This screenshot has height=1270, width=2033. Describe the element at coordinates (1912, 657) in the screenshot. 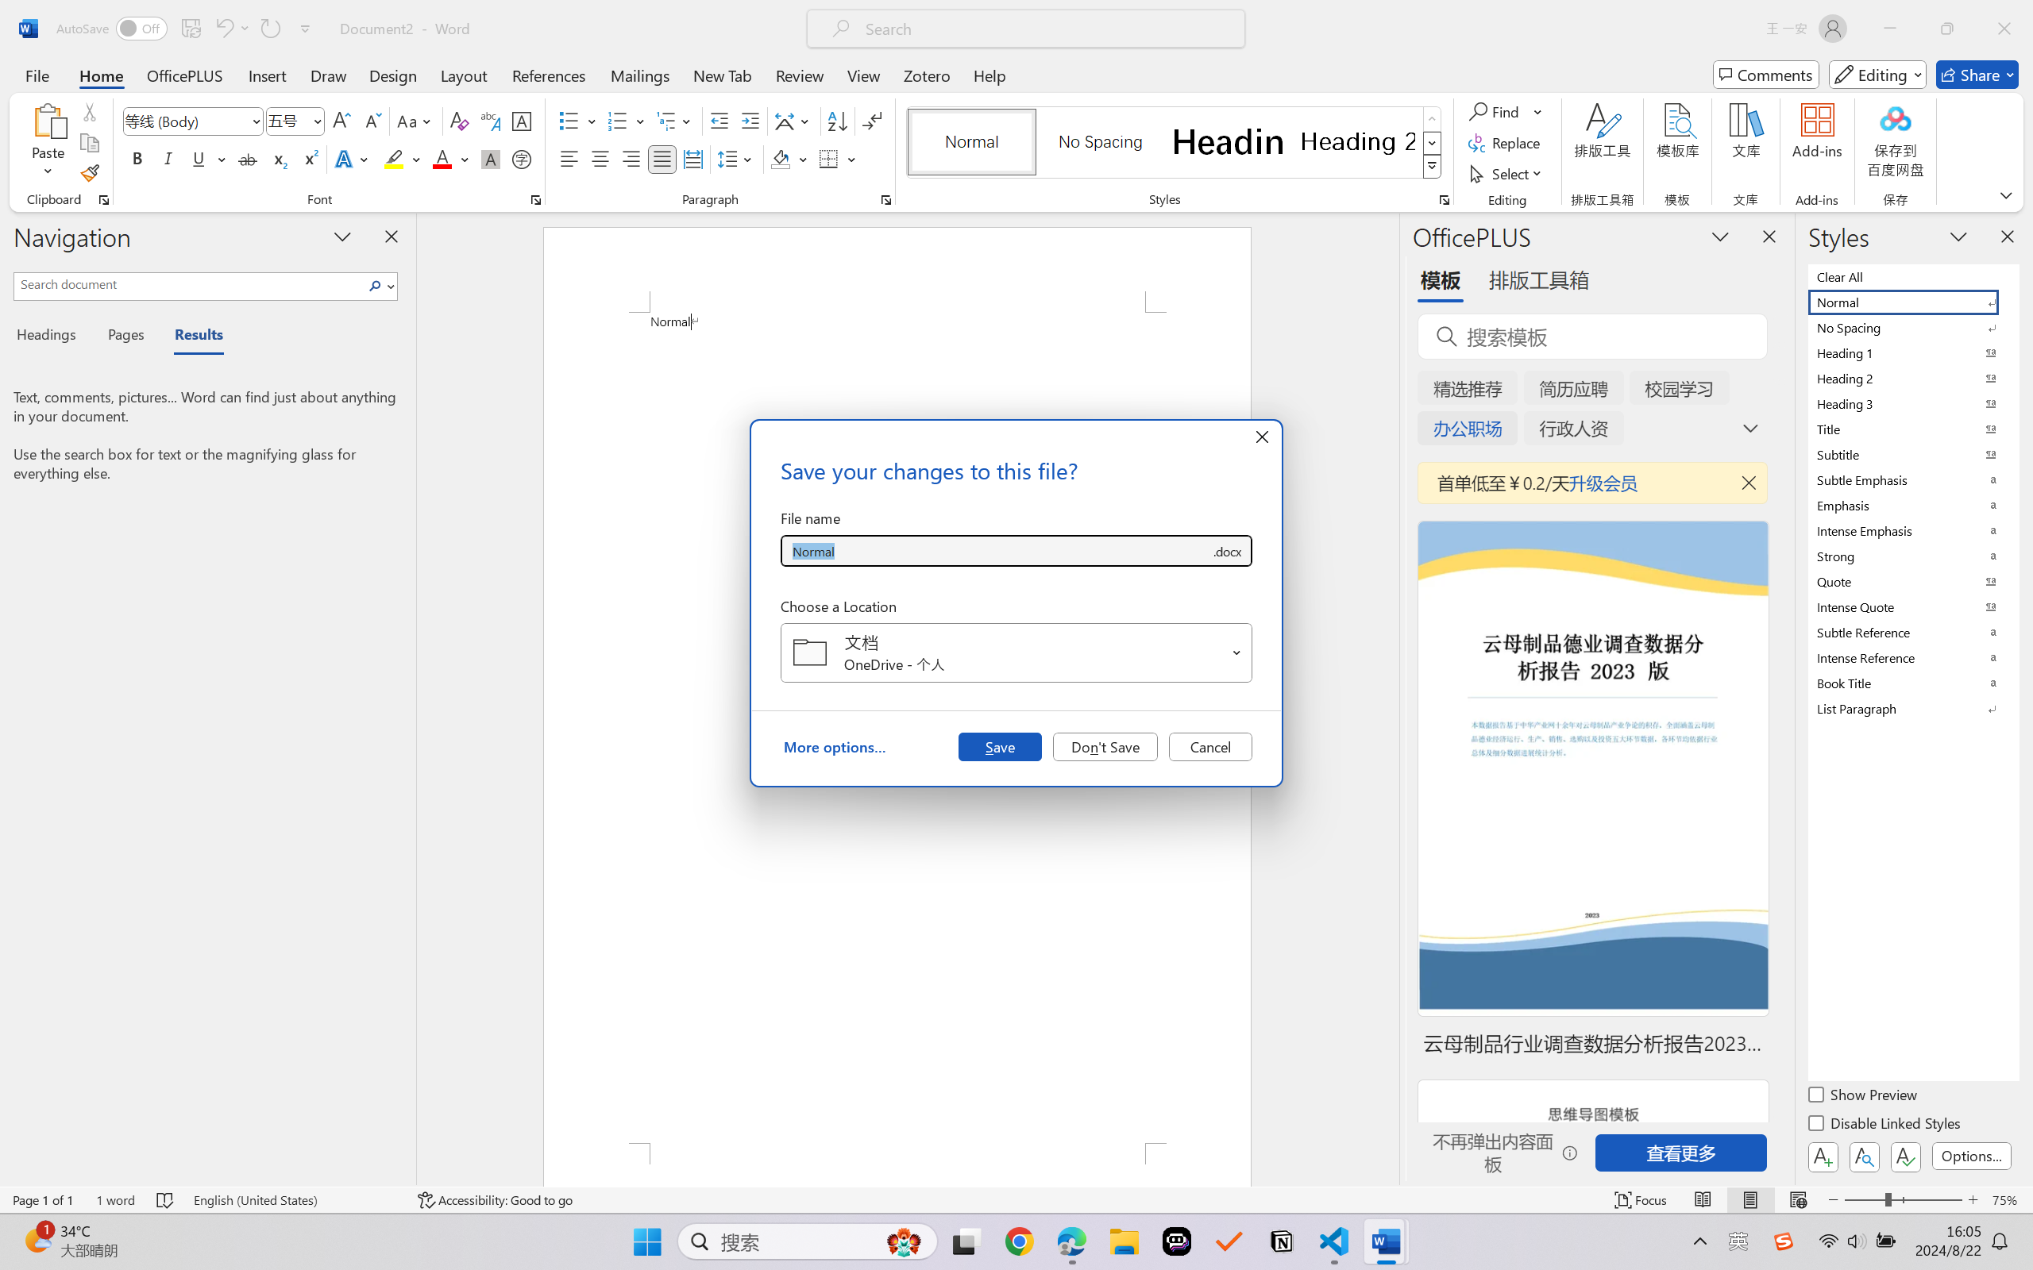

I see `Intense Reference` at that location.